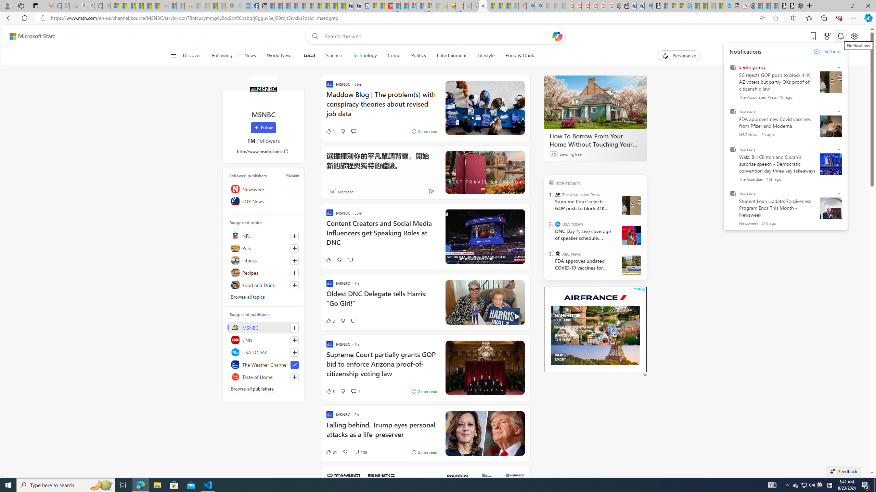 The height and width of the screenshot is (492, 876). What do you see at coordinates (595, 102) in the screenshot?
I see `How To Borrow From Your Home Without Touching Your Mortgage` at bounding box center [595, 102].